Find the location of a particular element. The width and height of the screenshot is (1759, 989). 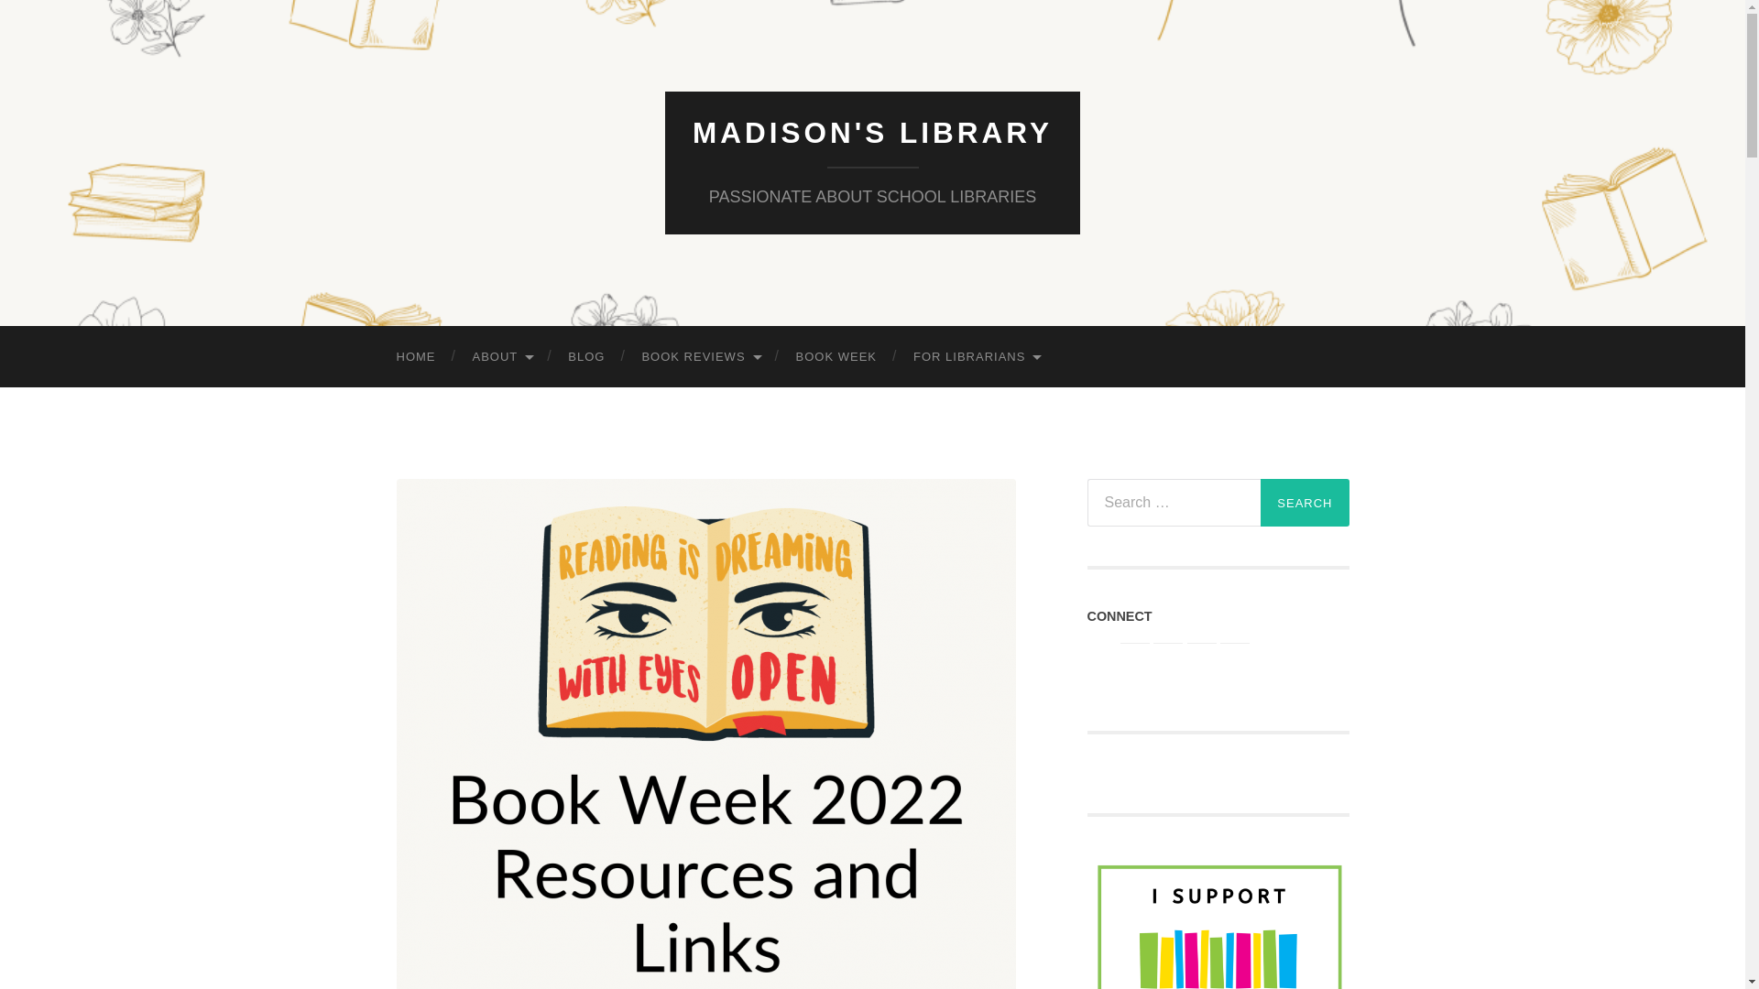

BLOG is located at coordinates (585, 357).